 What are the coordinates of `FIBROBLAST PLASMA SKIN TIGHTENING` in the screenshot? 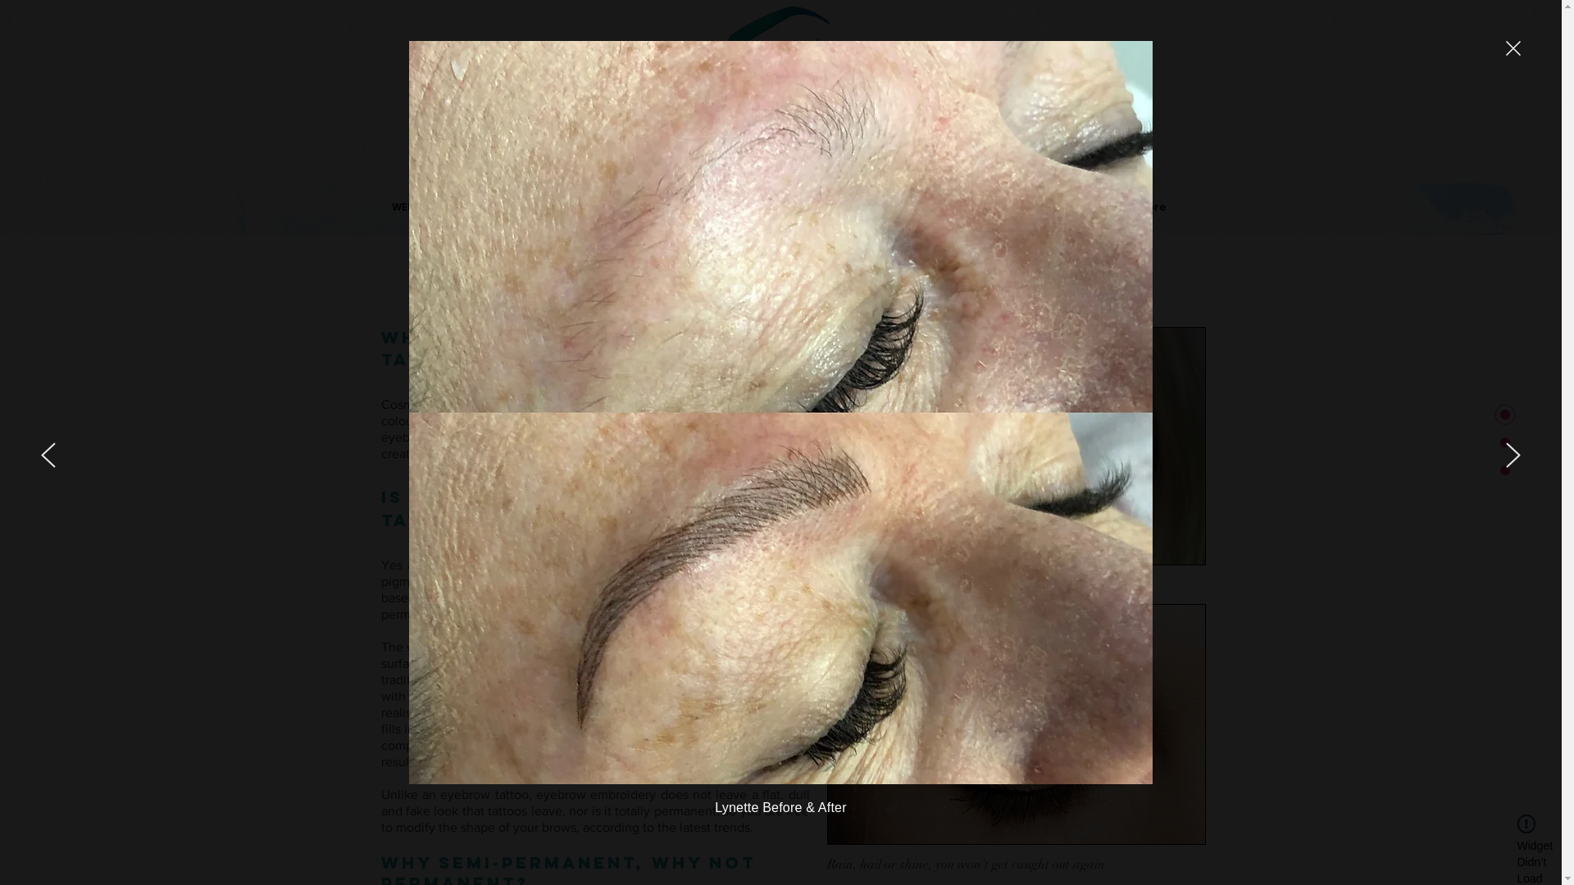 It's located at (689, 206).